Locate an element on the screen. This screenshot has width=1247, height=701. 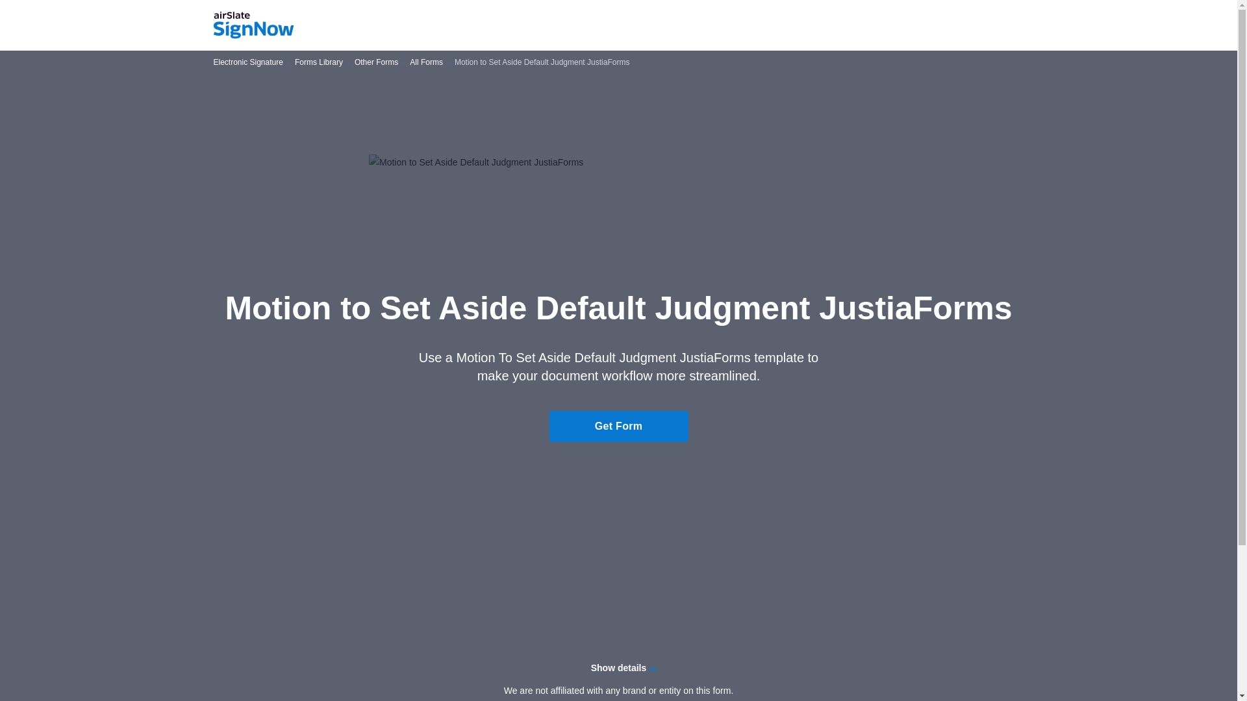
Show details is located at coordinates (618, 667).